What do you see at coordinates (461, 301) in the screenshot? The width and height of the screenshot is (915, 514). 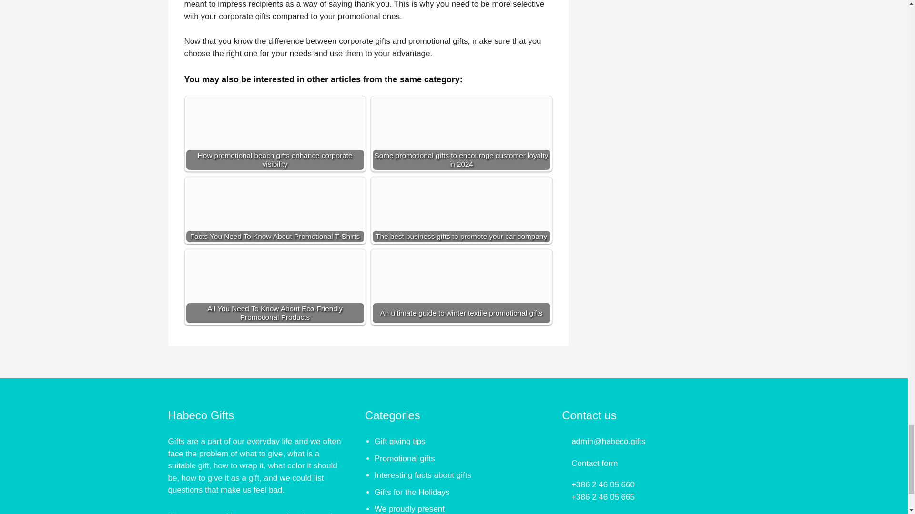 I see `An ultimate guide to winter textile promotional gifts` at bounding box center [461, 301].